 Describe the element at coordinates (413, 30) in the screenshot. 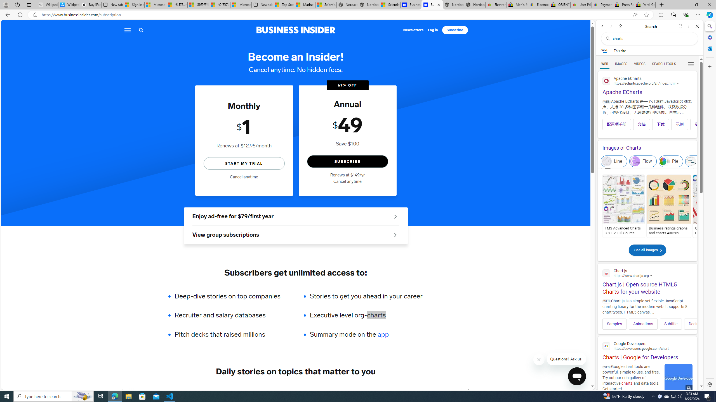

I see `Newsletters` at that location.